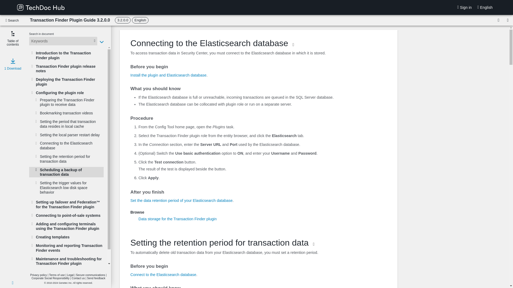 This screenshot has height=288, width=513. What do you see at coordinates (13, 20) in the screenshot?
I see `Search` at bounding box center [13, 20].